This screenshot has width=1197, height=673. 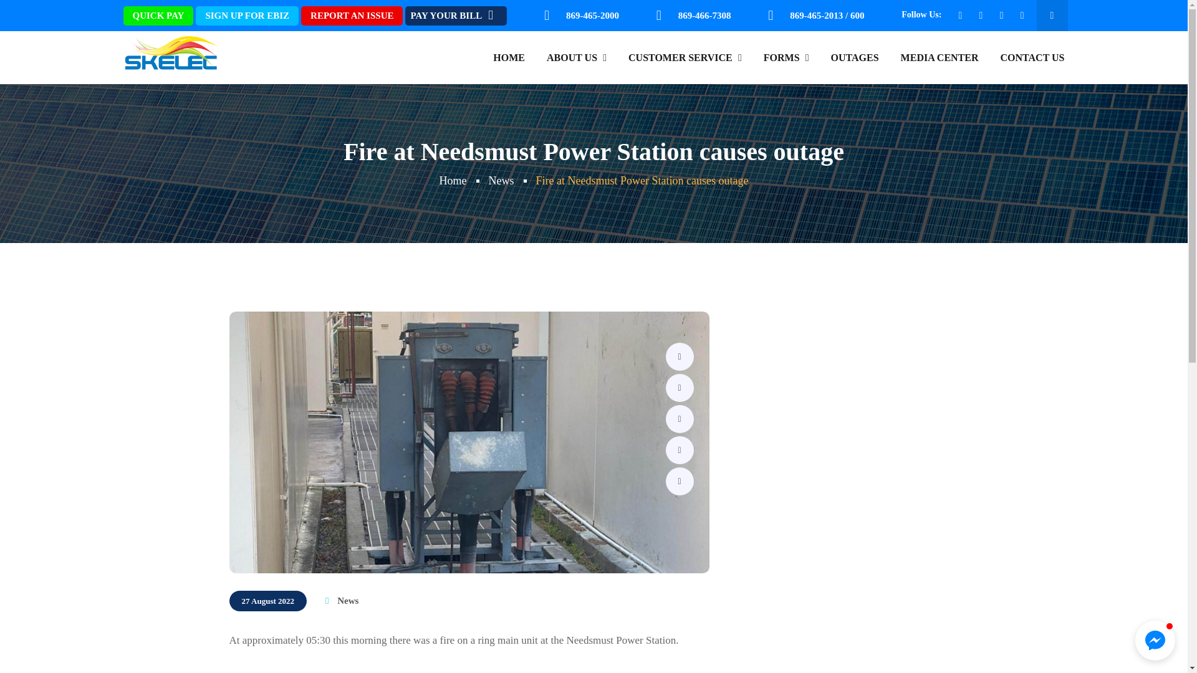 What do you see at coordinates (352, 16) in the screenshot?
I see `REPORT AN ISSUE` at bounding box center [352, 16].